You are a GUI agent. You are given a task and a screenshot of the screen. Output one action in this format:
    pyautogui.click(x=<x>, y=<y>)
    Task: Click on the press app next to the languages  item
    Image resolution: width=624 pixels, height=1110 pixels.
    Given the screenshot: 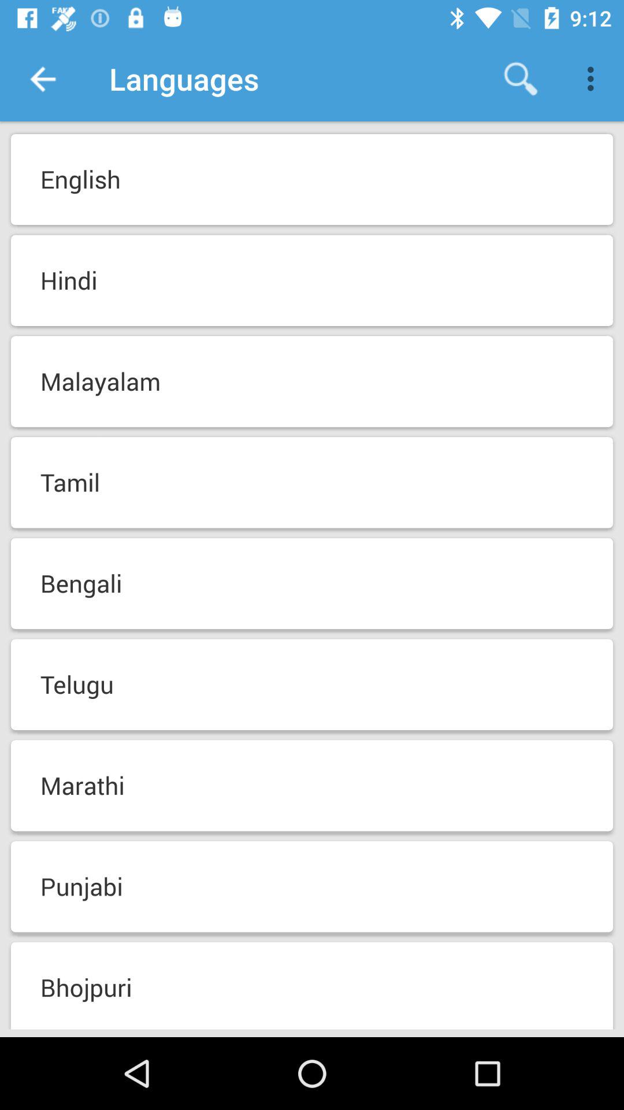 What is the action you would take?
    pyautogui.click(x=42, y=79)
    